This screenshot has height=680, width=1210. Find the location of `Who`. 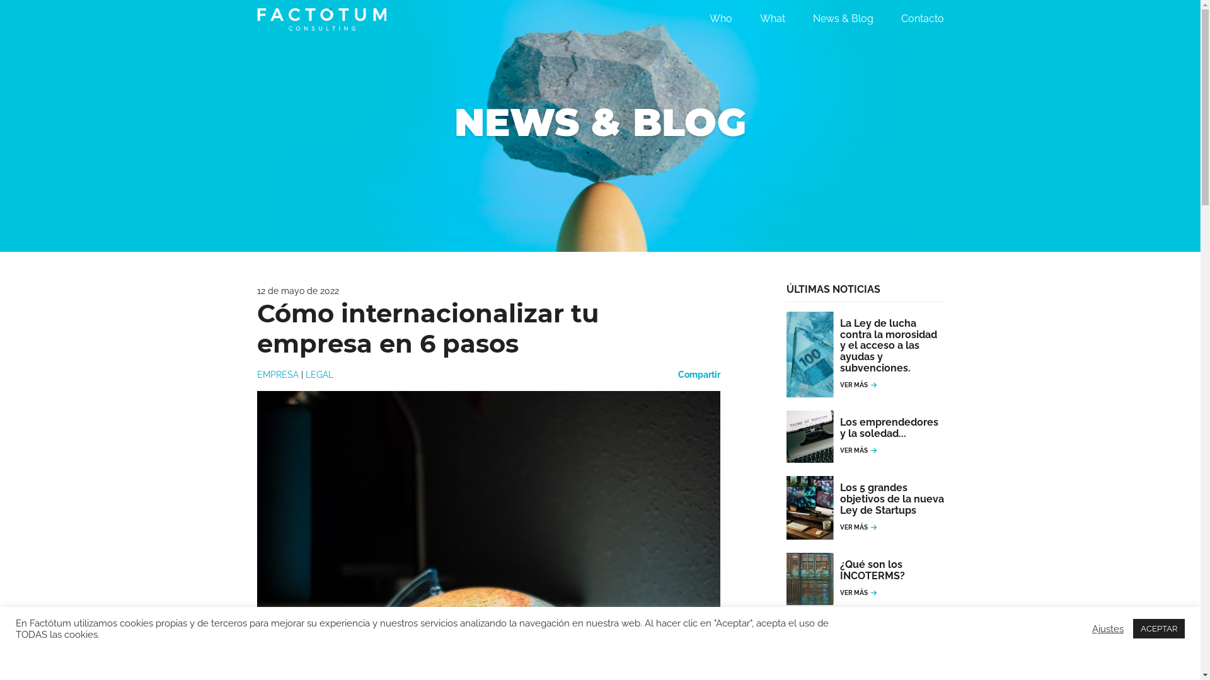

Who is located at coordinates (721, 19).